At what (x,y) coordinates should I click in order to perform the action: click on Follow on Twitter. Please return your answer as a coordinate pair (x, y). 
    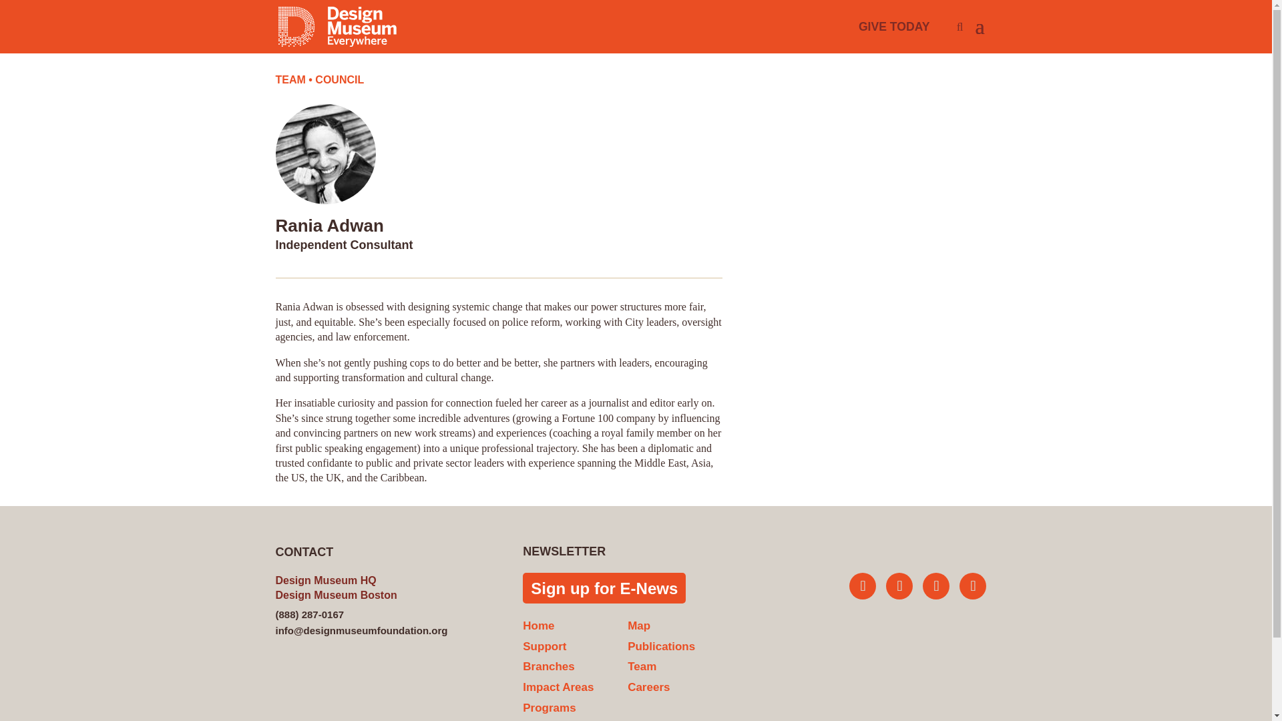
    Looking at the image, I should click on (862, 585).